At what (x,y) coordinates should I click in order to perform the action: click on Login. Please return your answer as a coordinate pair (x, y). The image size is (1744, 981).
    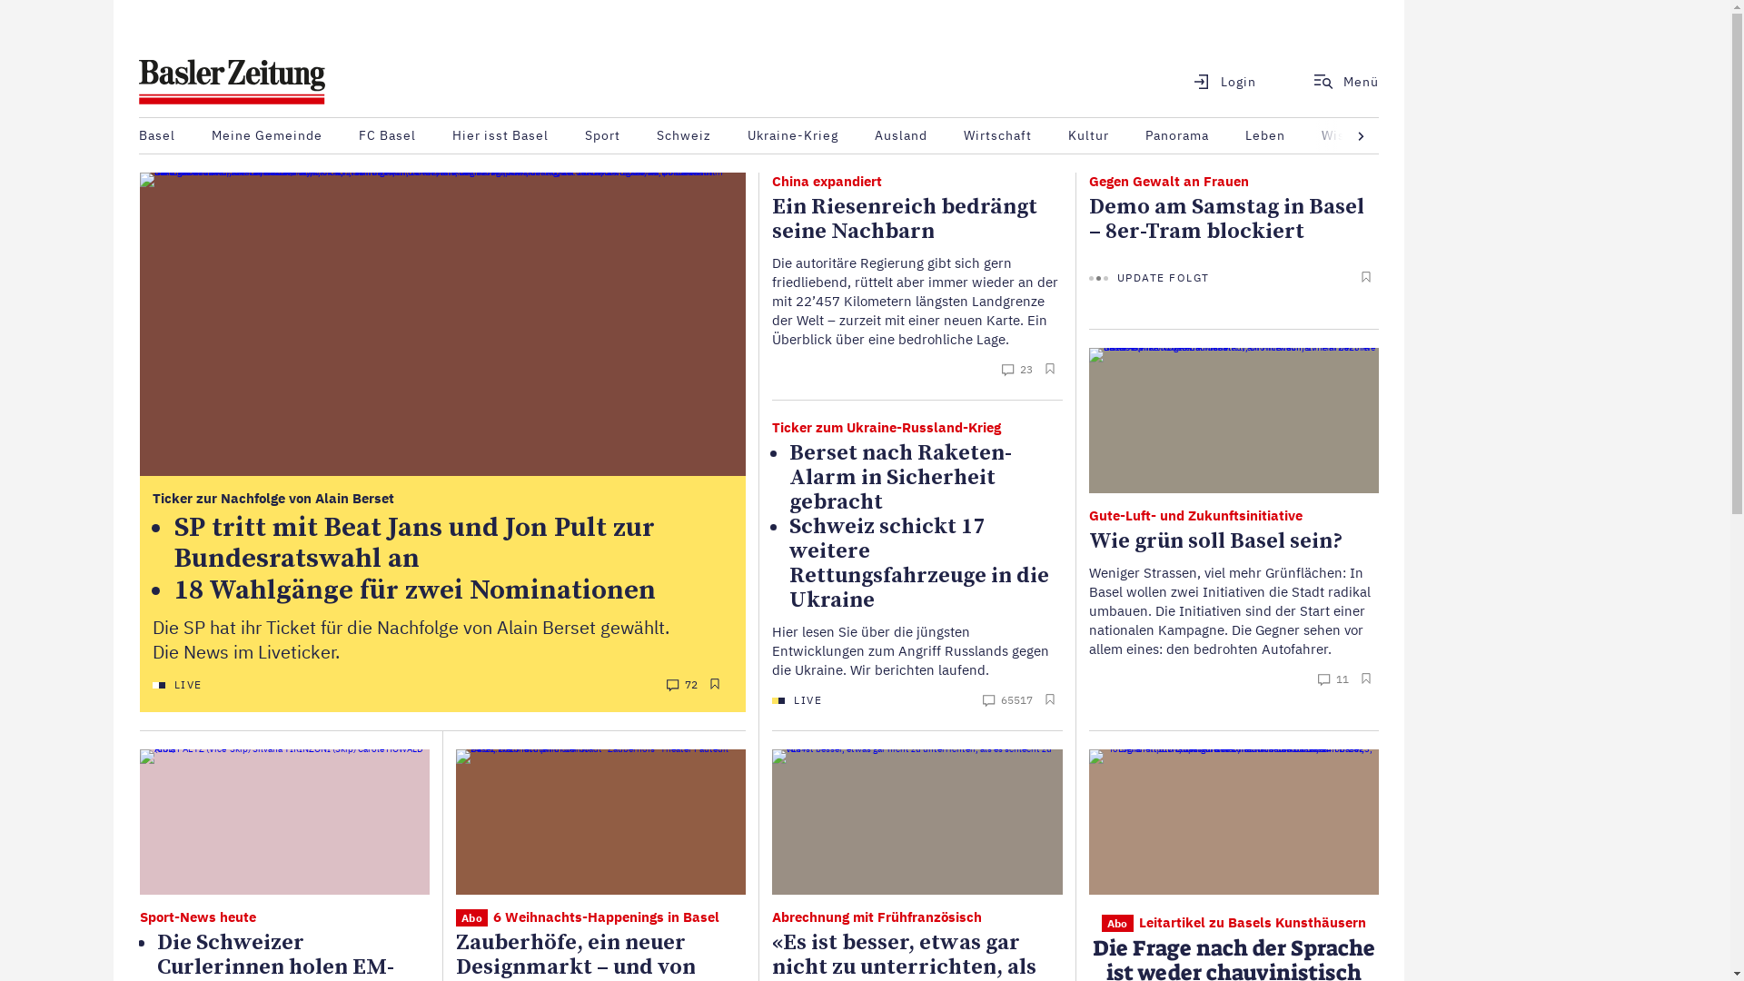
    Looking at the image, I should click on (1214, 82).